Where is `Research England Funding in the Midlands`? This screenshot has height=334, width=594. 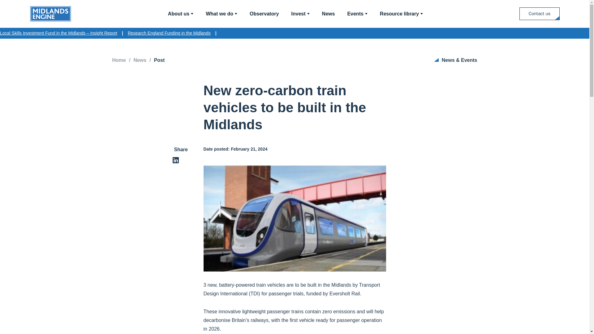
Research England Funding in the Midlands is located at coordinates (169, 33).